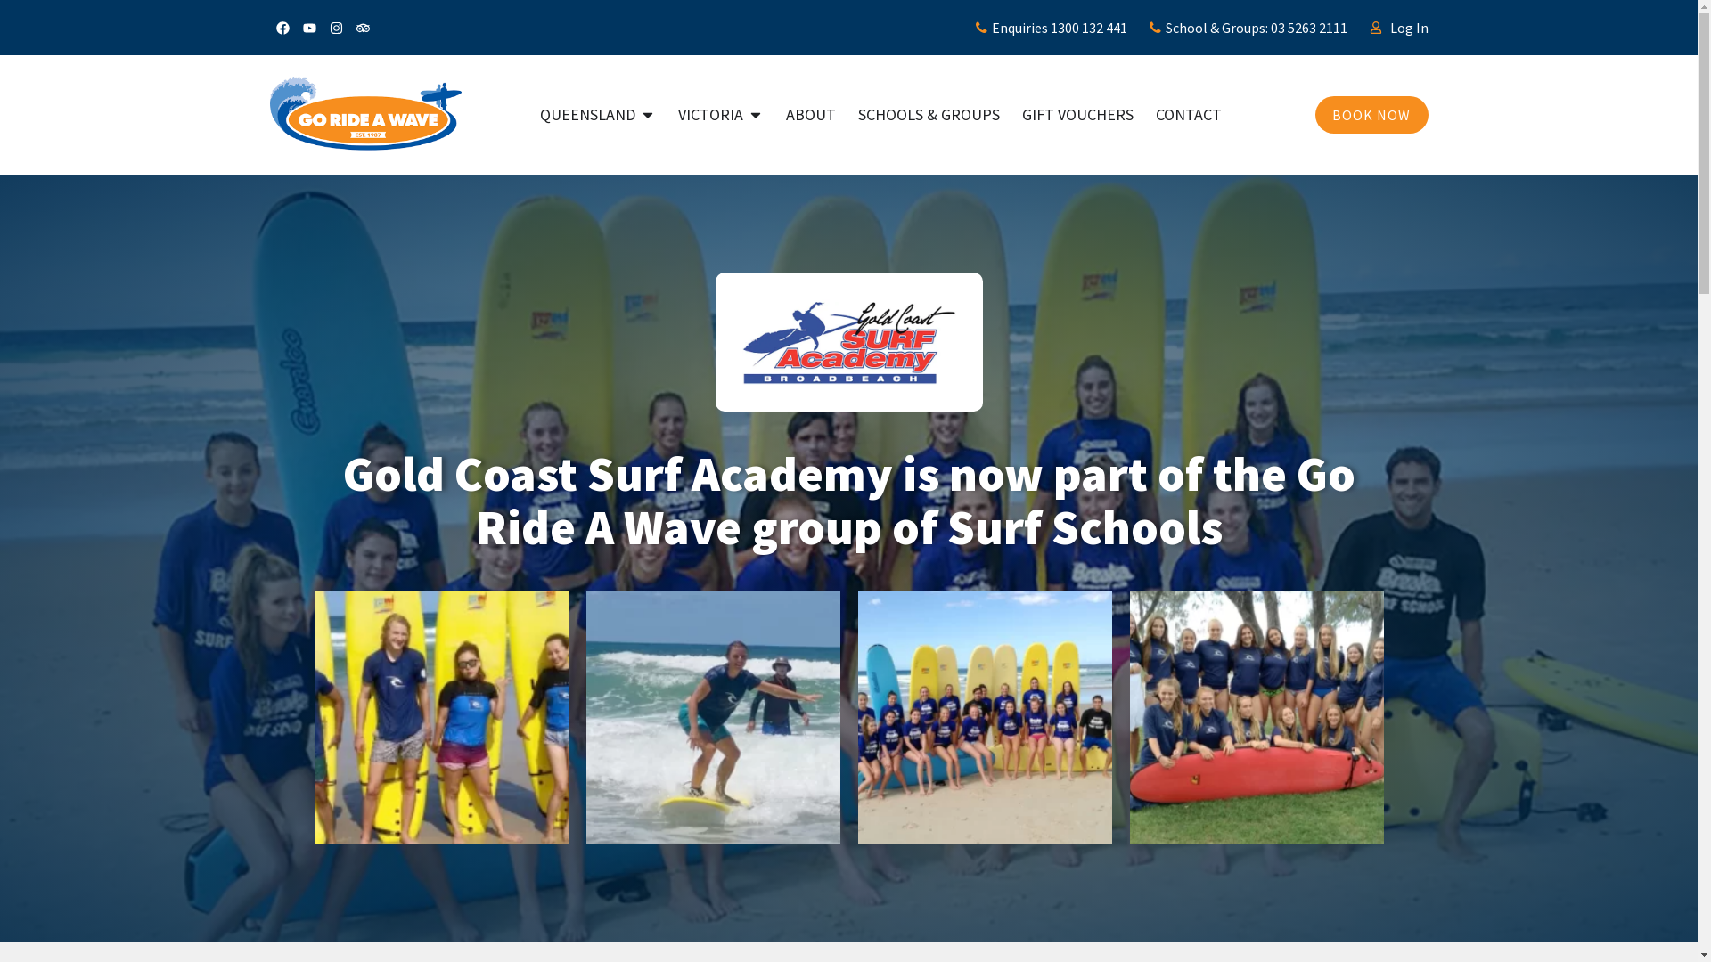 This screenshot has width=1711, height=962. Describe the element at coordinates (1399, 29) in the screenshot. I see `Log In` at that location.